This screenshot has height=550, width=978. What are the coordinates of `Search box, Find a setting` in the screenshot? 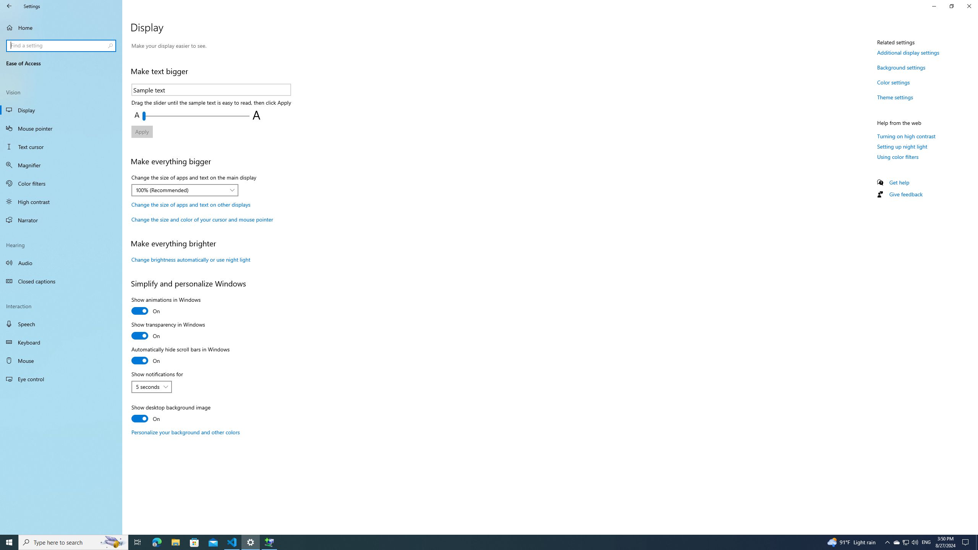 It's located at (62, 45).